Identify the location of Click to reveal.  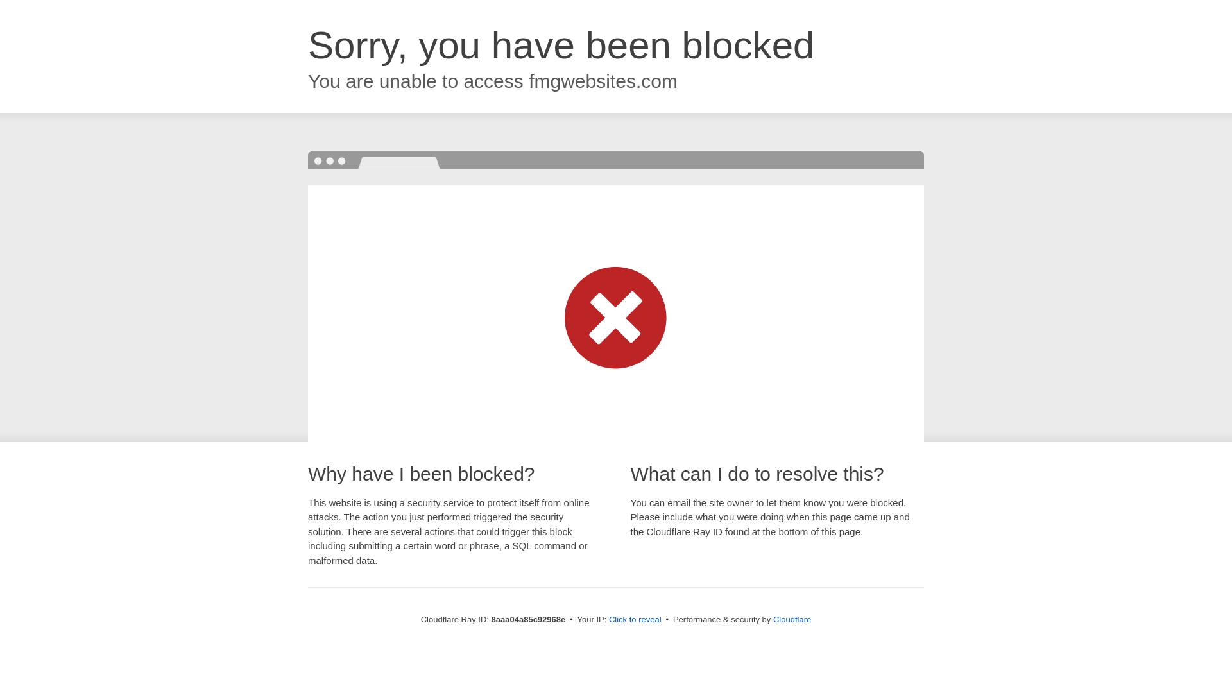
(635, 620).